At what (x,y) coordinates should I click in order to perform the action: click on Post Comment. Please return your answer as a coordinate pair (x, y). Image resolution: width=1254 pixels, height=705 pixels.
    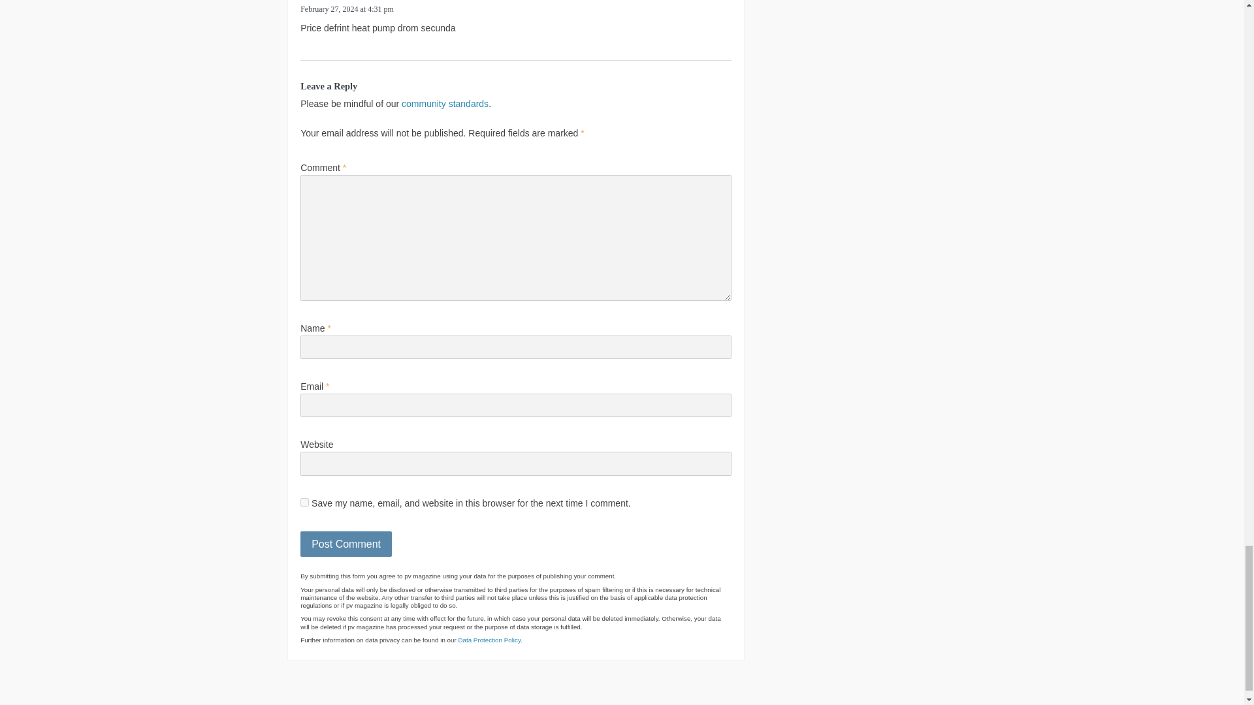
    Looking at the image, I should click on (346, 544).